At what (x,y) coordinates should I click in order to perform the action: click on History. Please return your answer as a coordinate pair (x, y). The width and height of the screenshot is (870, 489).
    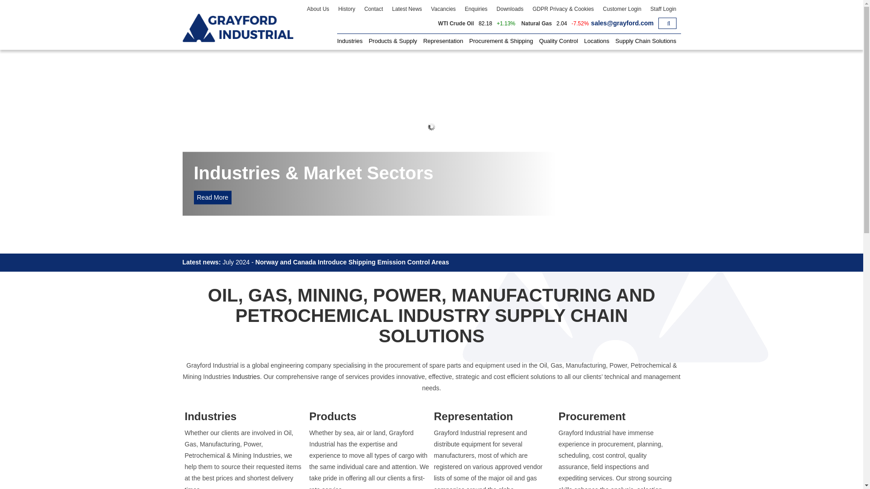
    Looking at the image, I should click on (347, 9).